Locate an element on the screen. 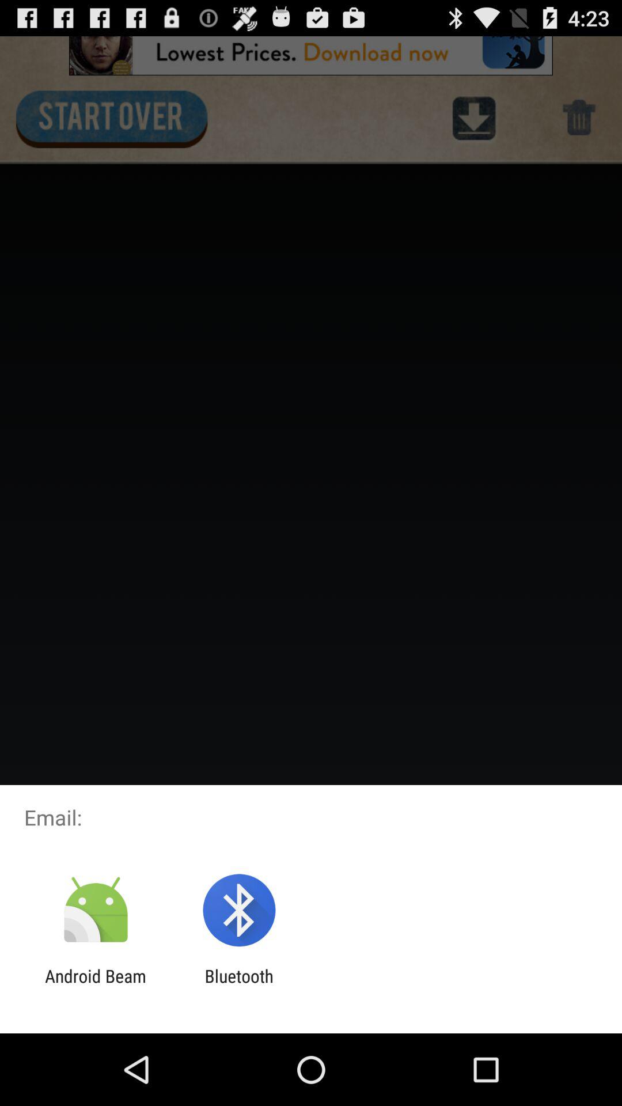  swipe until bluetooth app is located at coordinates (238, 986).